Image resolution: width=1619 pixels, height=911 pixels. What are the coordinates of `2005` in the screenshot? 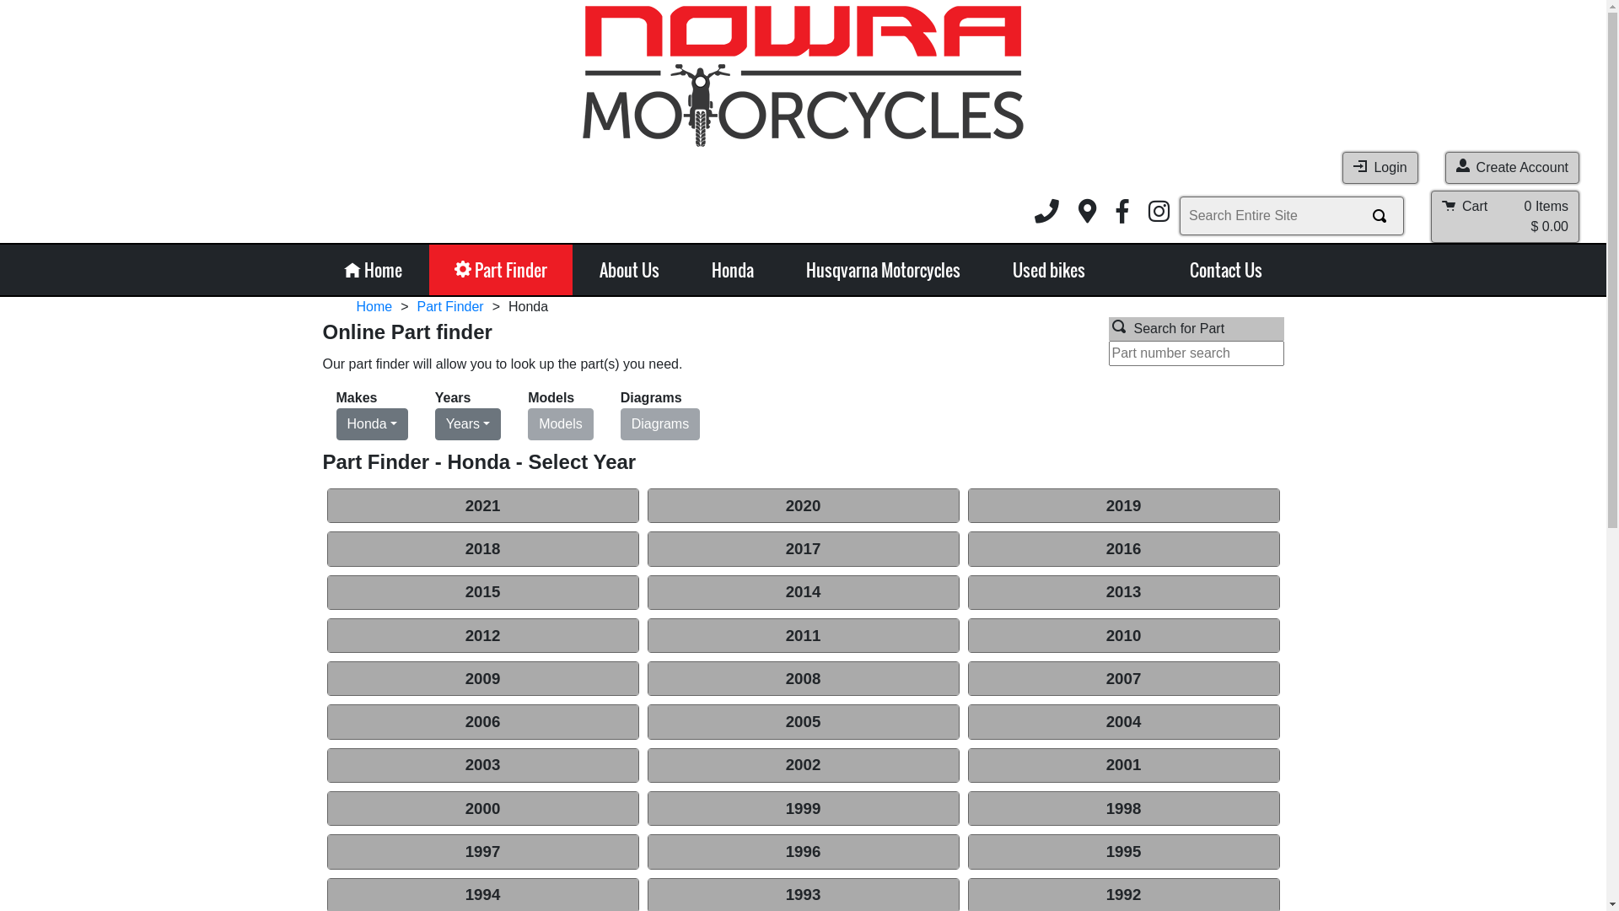 It's located at (803, 722).